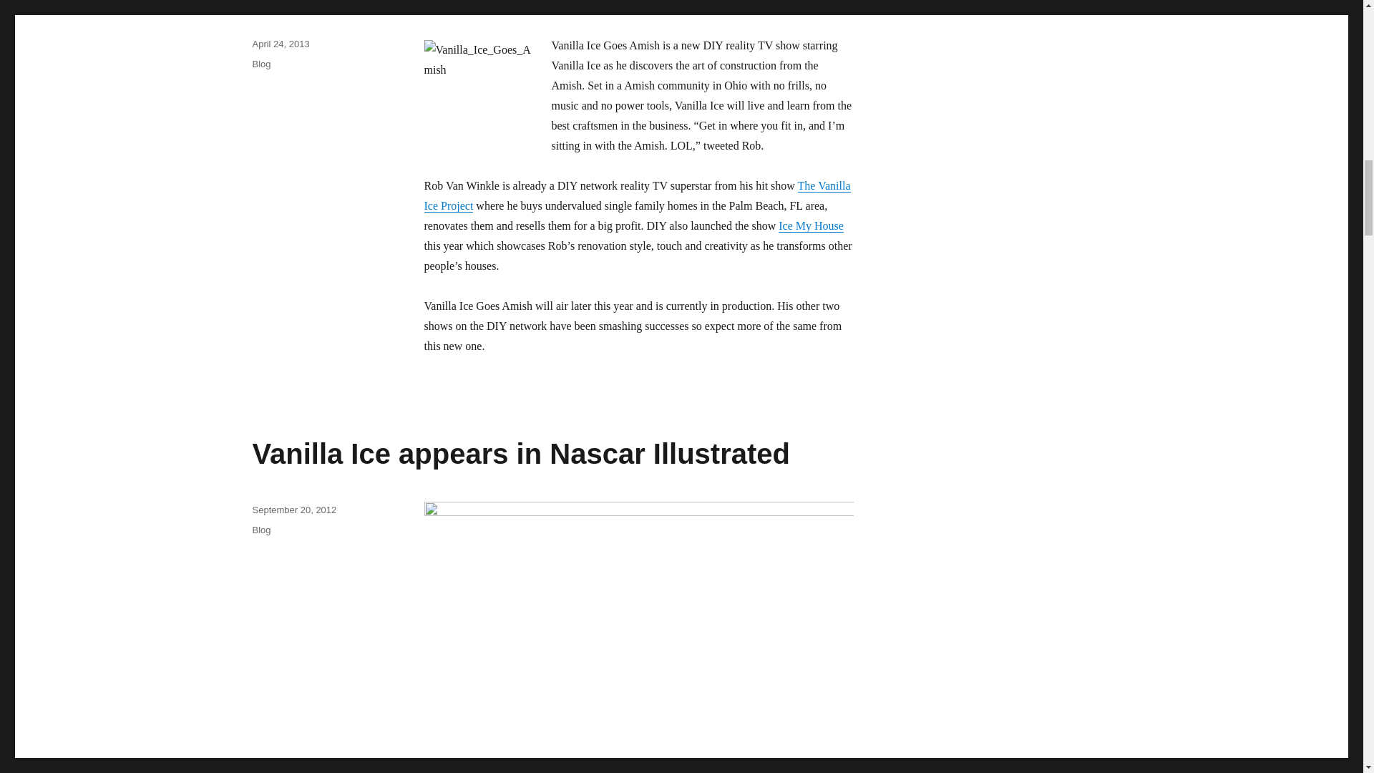 The image size is (1374, 773). What do you see at coordinates (637, 195) in the screenshot?
I see `The Vanilla Ice Project` at bounding box center [637, 195].